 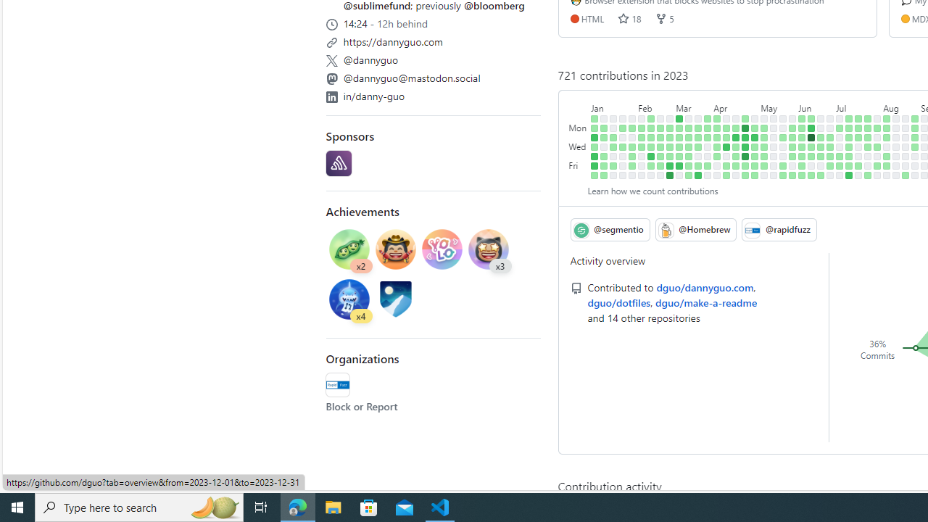 I want to click on 1 contribution on January 2nd., so click(x=594, y=128).